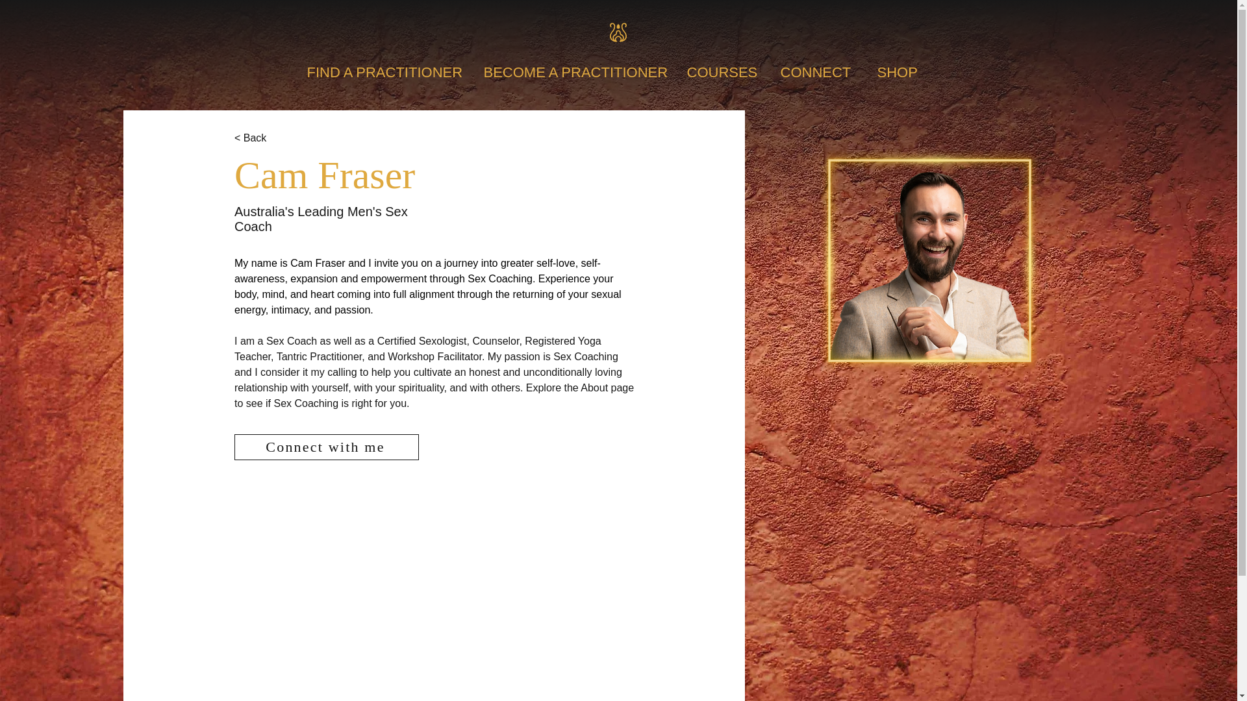 The width and height of the screenshot is (1247, 701). Describe the element at coordinates (929, 260) in the screenshot. I see `magicsquarecam1.png` at that location.